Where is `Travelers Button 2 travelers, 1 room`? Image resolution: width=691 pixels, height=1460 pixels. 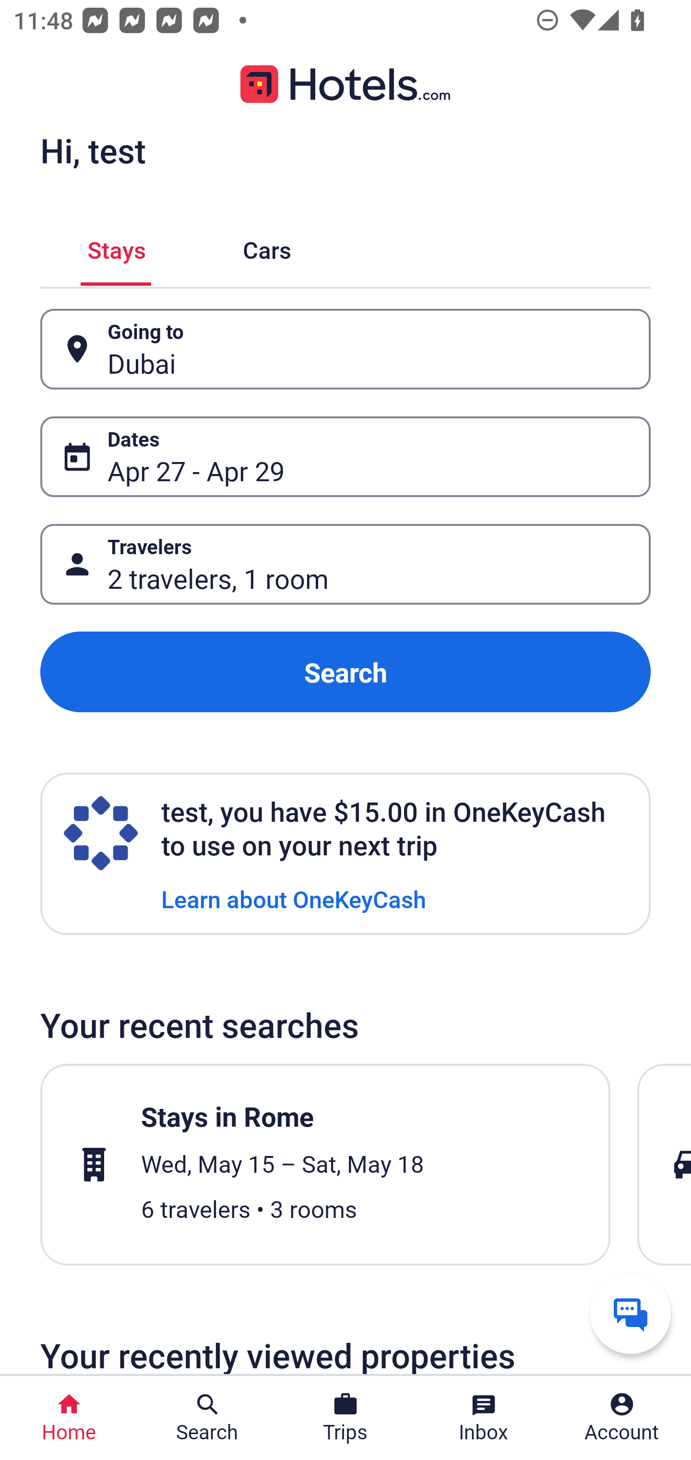
Travelers Button 2 travelers, 1 room is located at coordinates (345, 564).